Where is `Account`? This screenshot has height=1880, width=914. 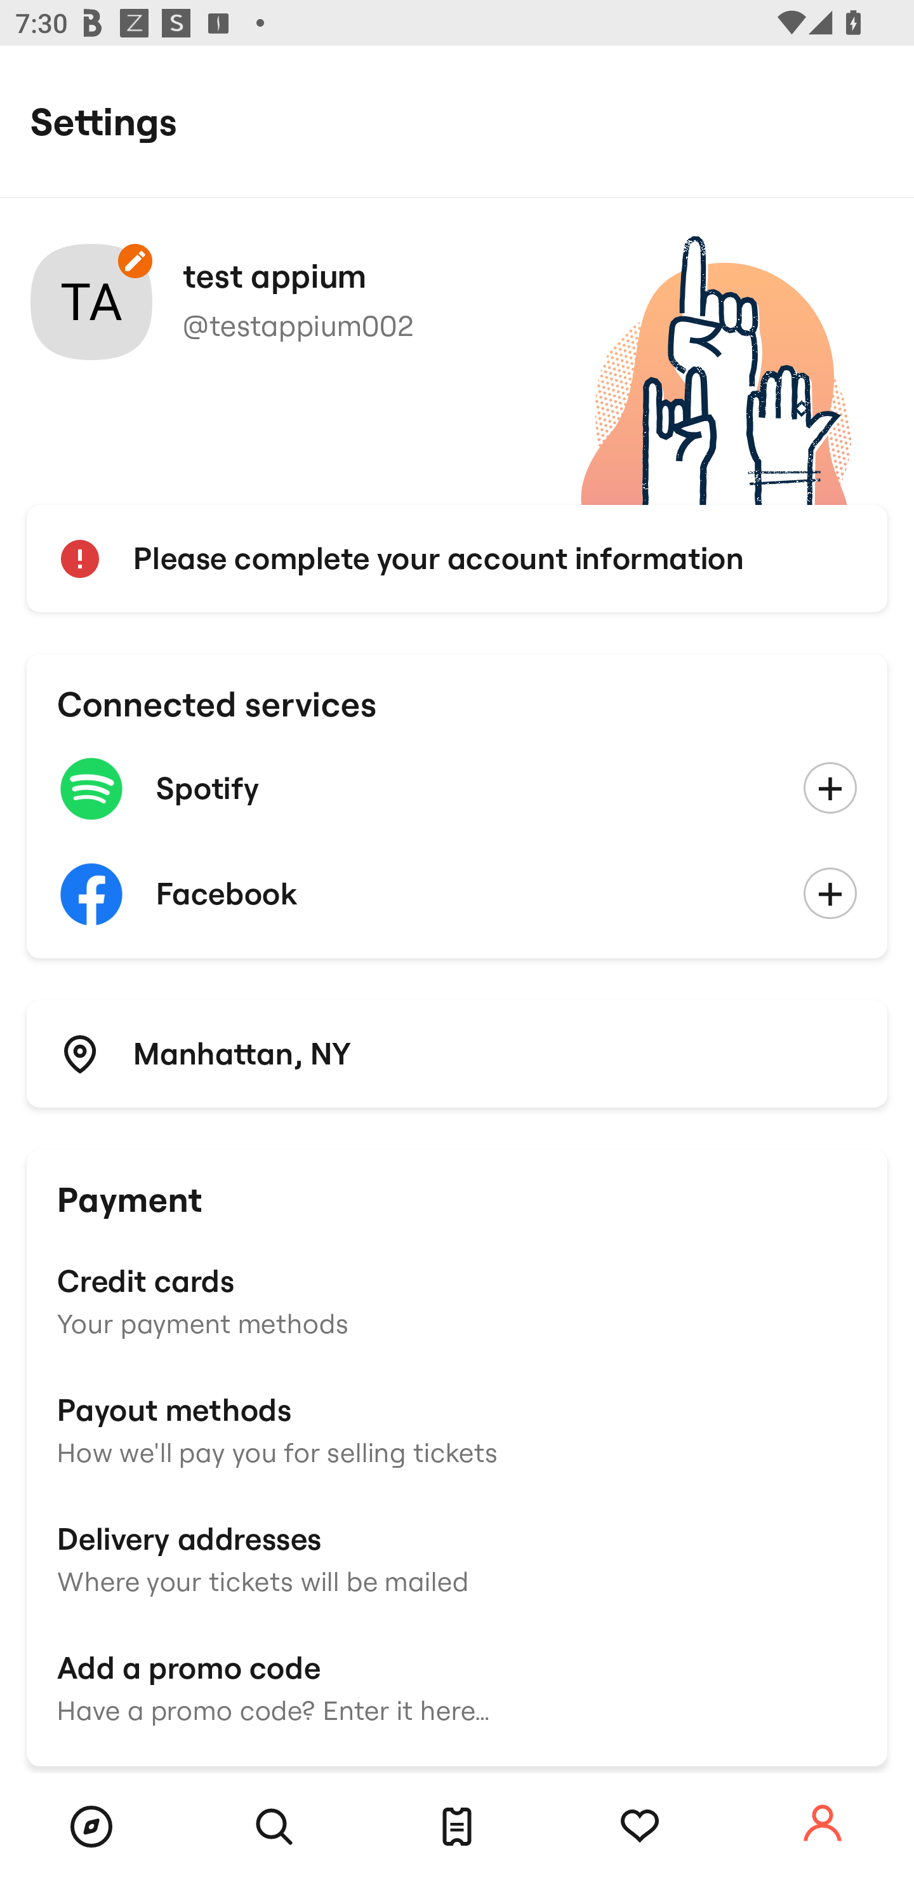 Account is located at coordinates (823, 1824).